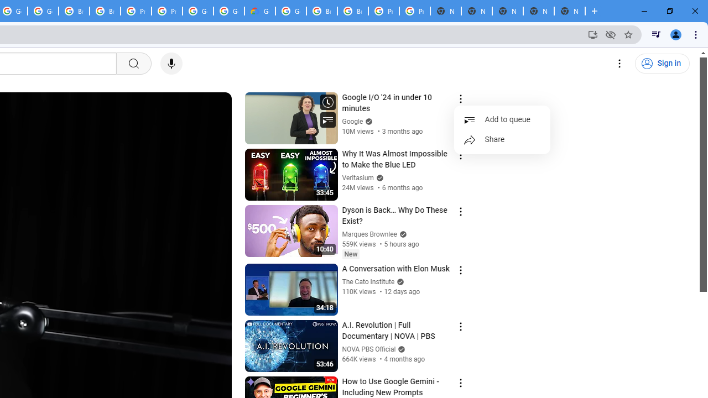 The height and width of the screenshot is (398, 708). Describe the element at coordinates (570, 11) in the screenshot. I see `New Tab` at that location.